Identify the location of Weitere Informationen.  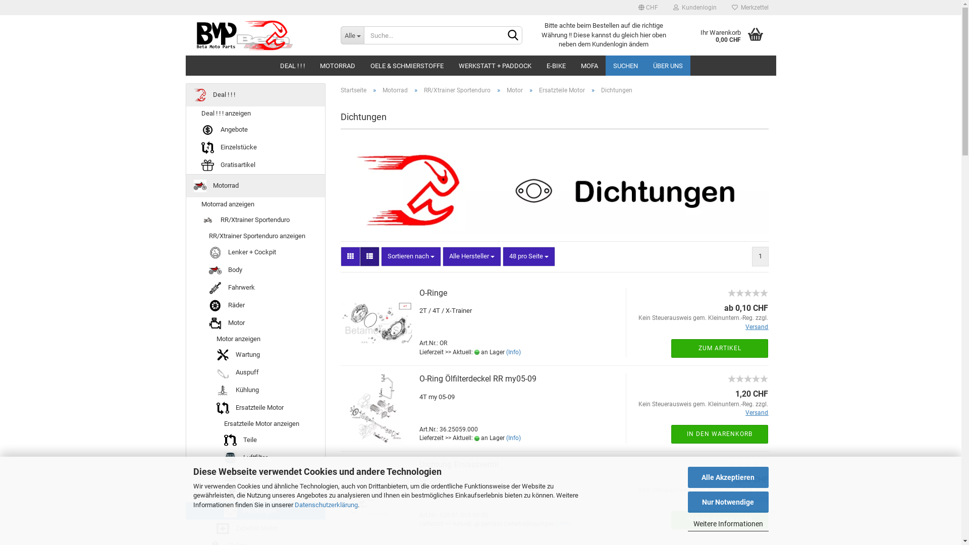
(728, 524).